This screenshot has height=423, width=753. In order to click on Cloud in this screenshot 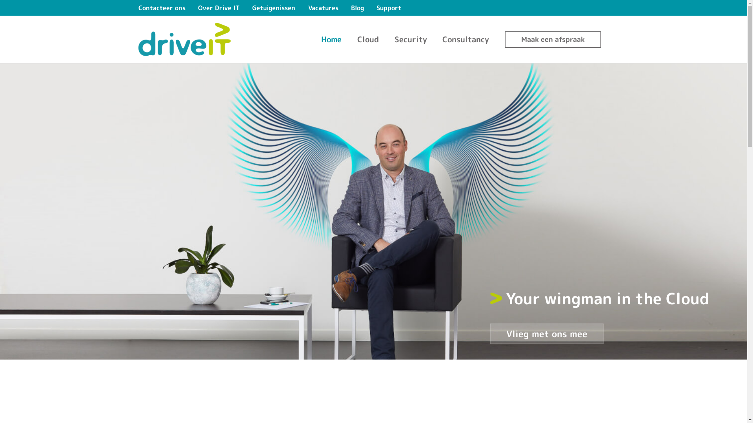, I will do `click(368, 39)`.